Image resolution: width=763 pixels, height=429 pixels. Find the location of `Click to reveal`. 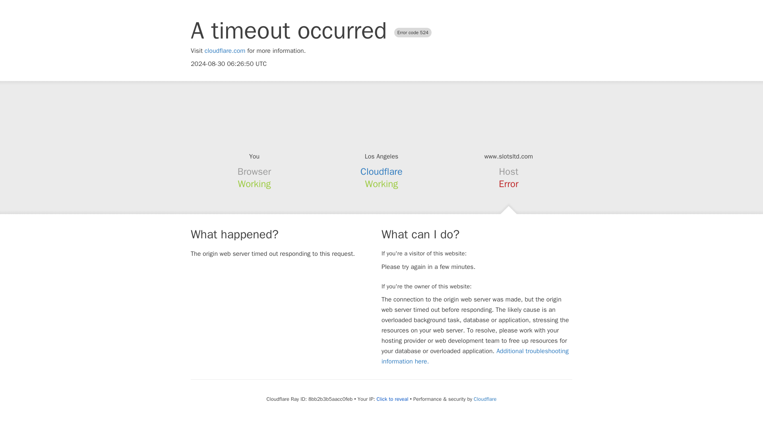

Click to reveal is located at coordinates (393, 399).